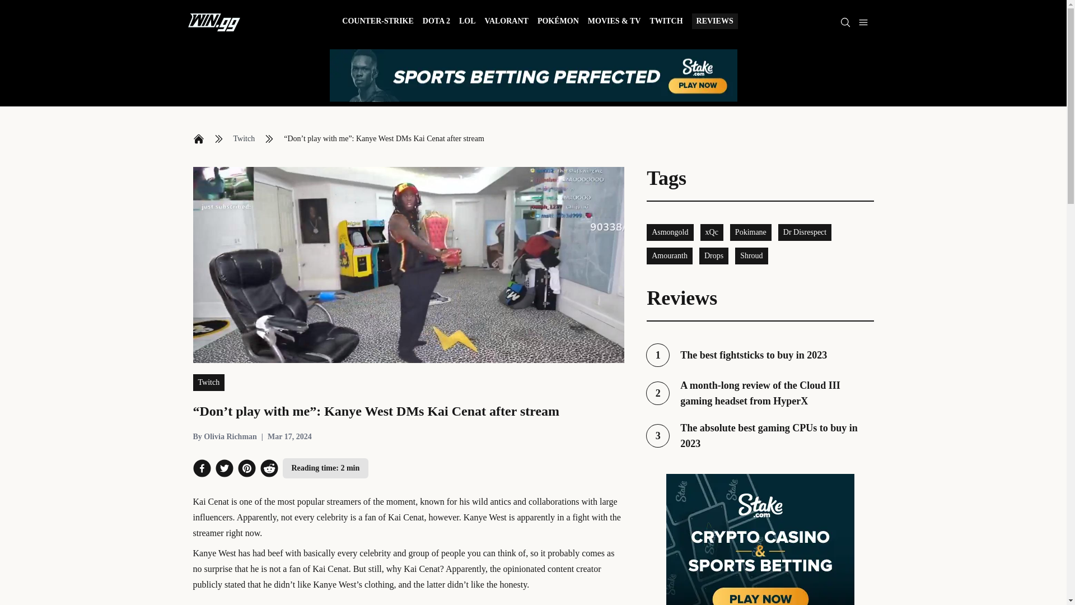  What do you see at coordinates (670, 232) in the screenshot?
I see `Shroud` at bounding box center [670, 232].